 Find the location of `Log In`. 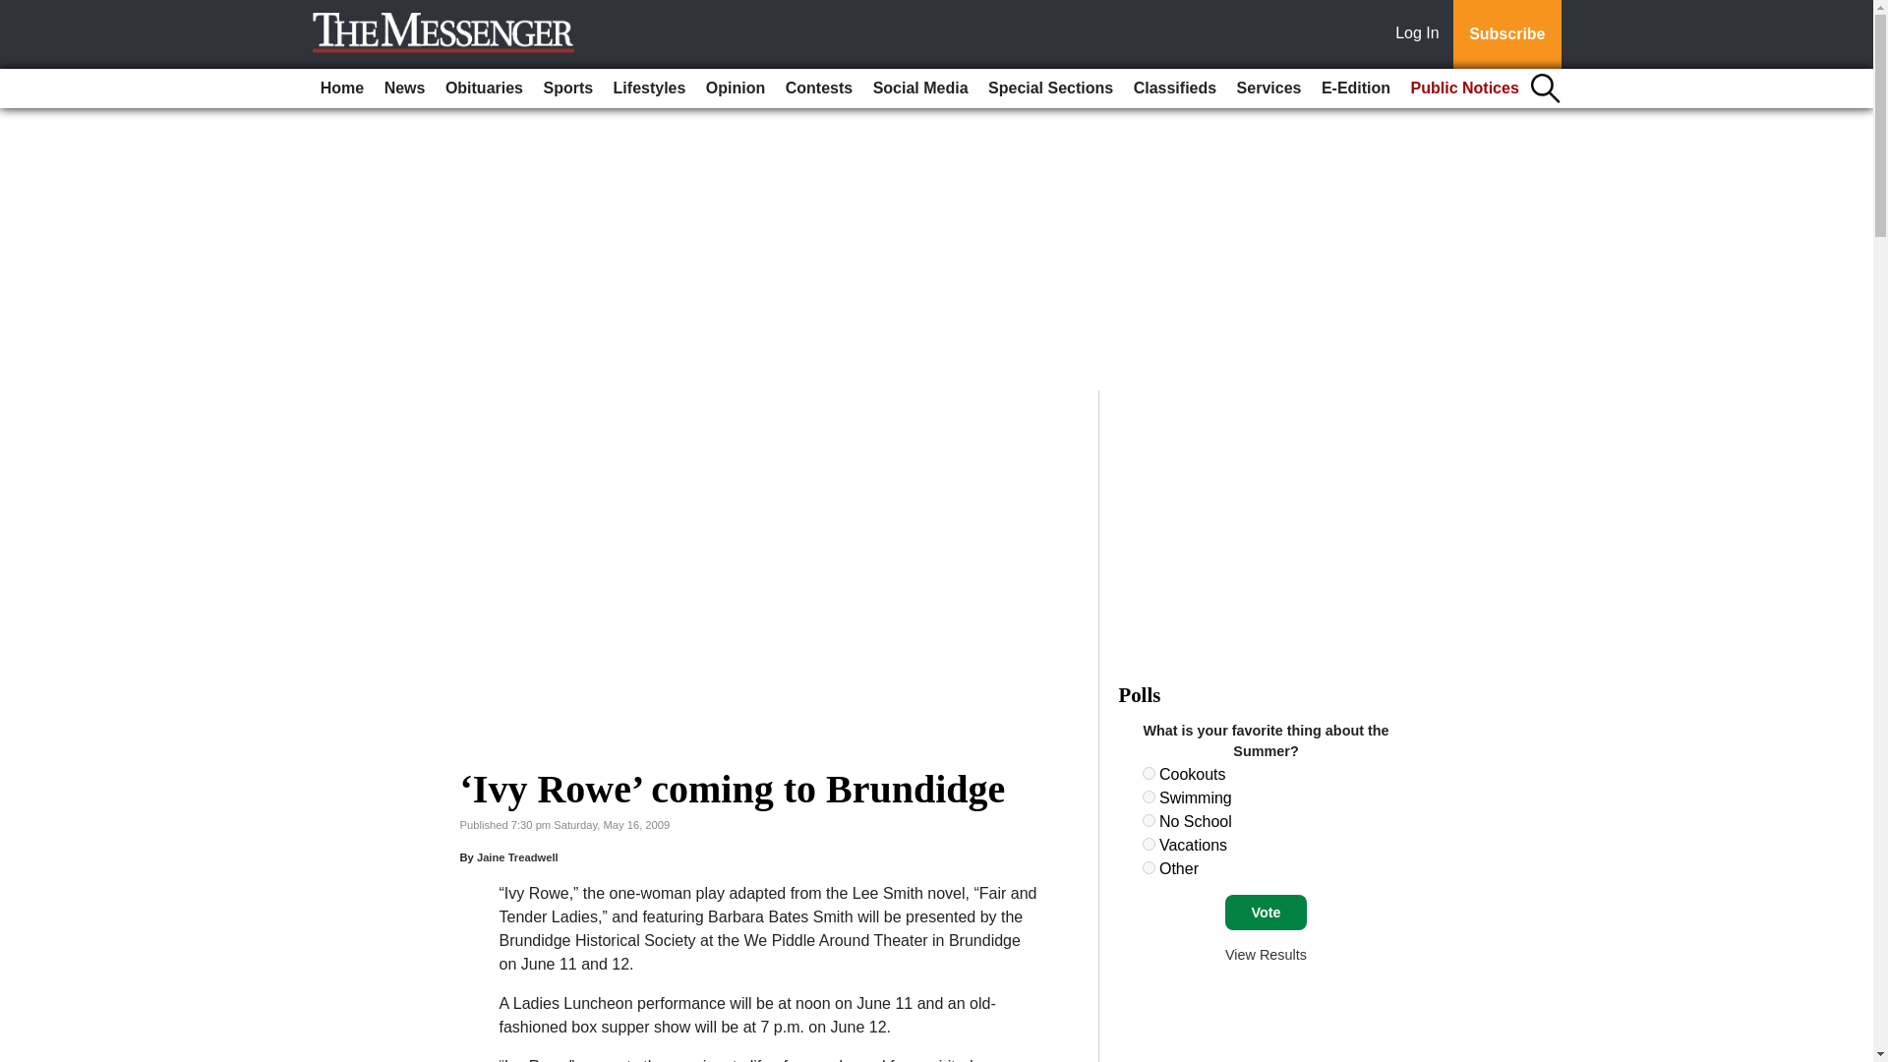

Log In is located at coordinates (1421, 34).